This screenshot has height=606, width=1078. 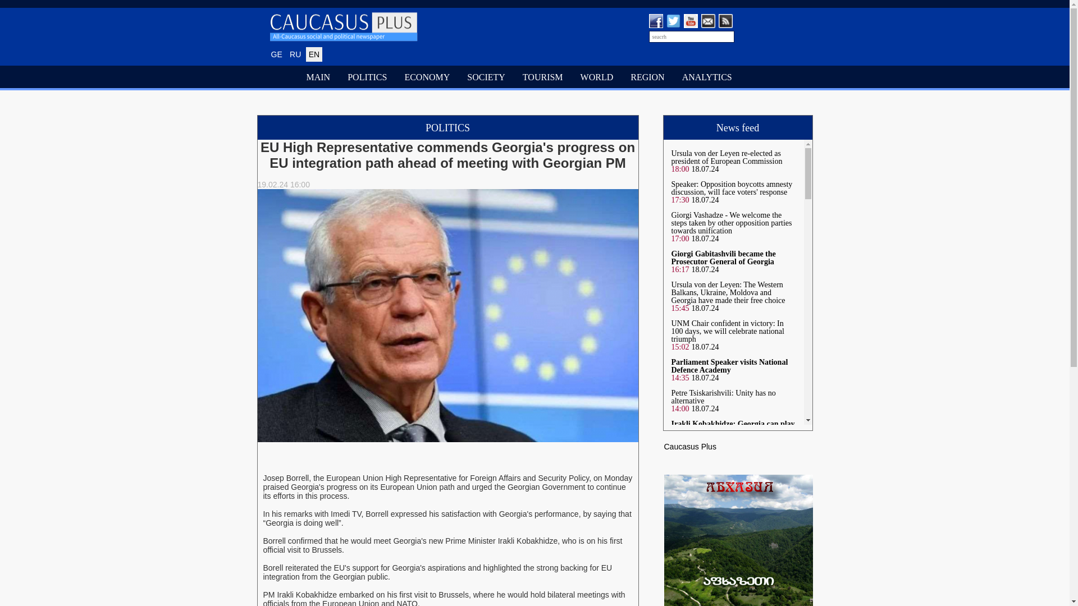 I want to click on MAIN, so click(x=318, y=77).